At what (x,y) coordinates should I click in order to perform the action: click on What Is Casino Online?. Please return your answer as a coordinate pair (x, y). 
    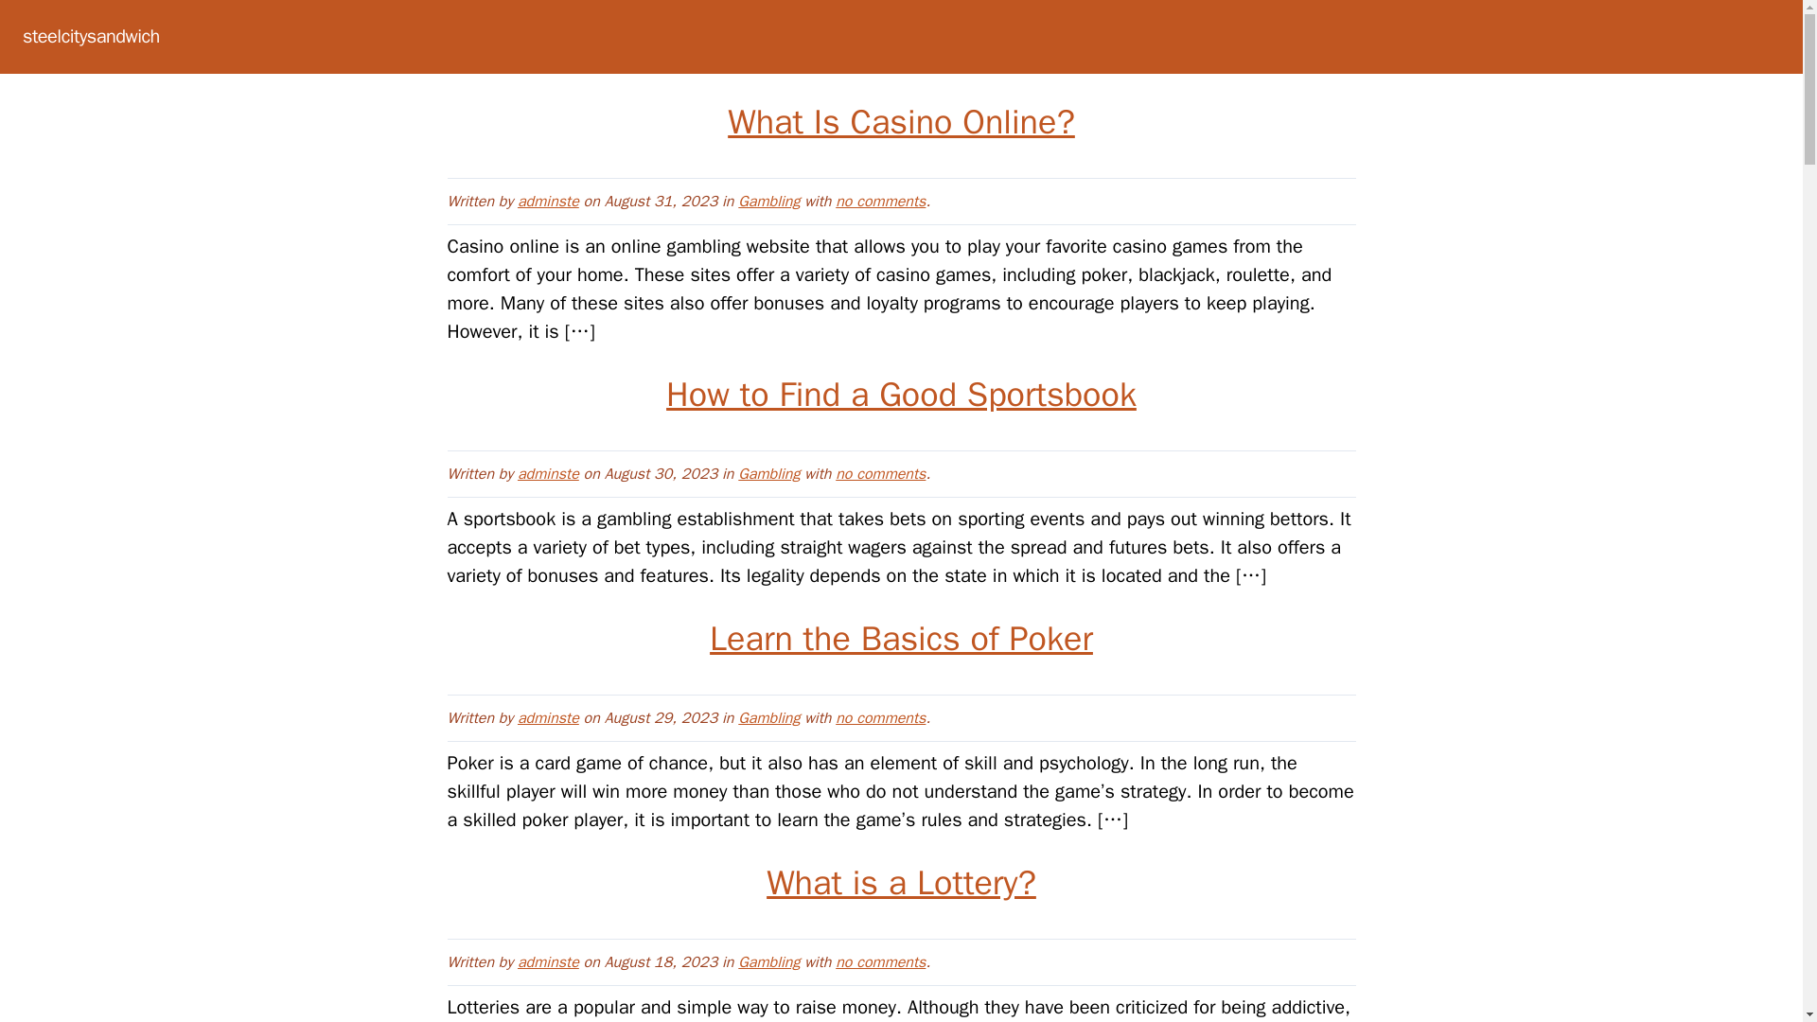
    Looking at the image, I should click on (901, 121).